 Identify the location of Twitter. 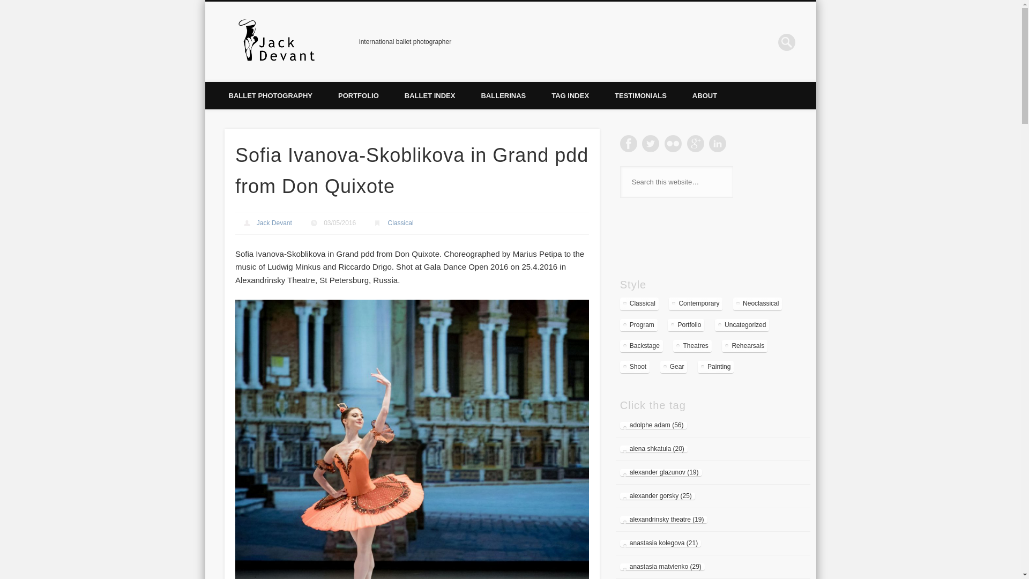
(651, 144).